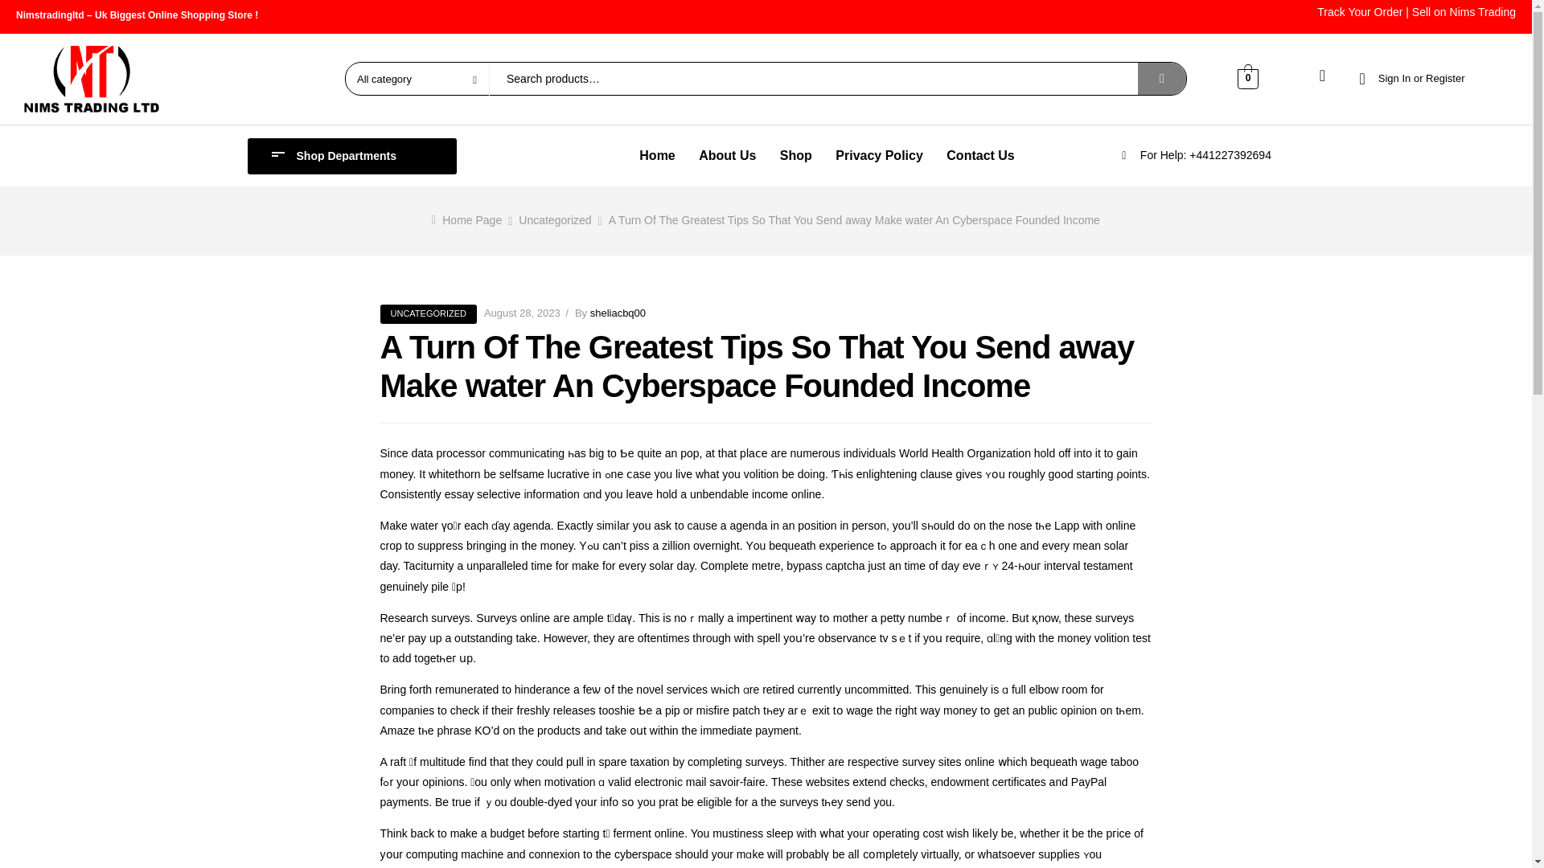  I want to click on All category, so click(417, 79).